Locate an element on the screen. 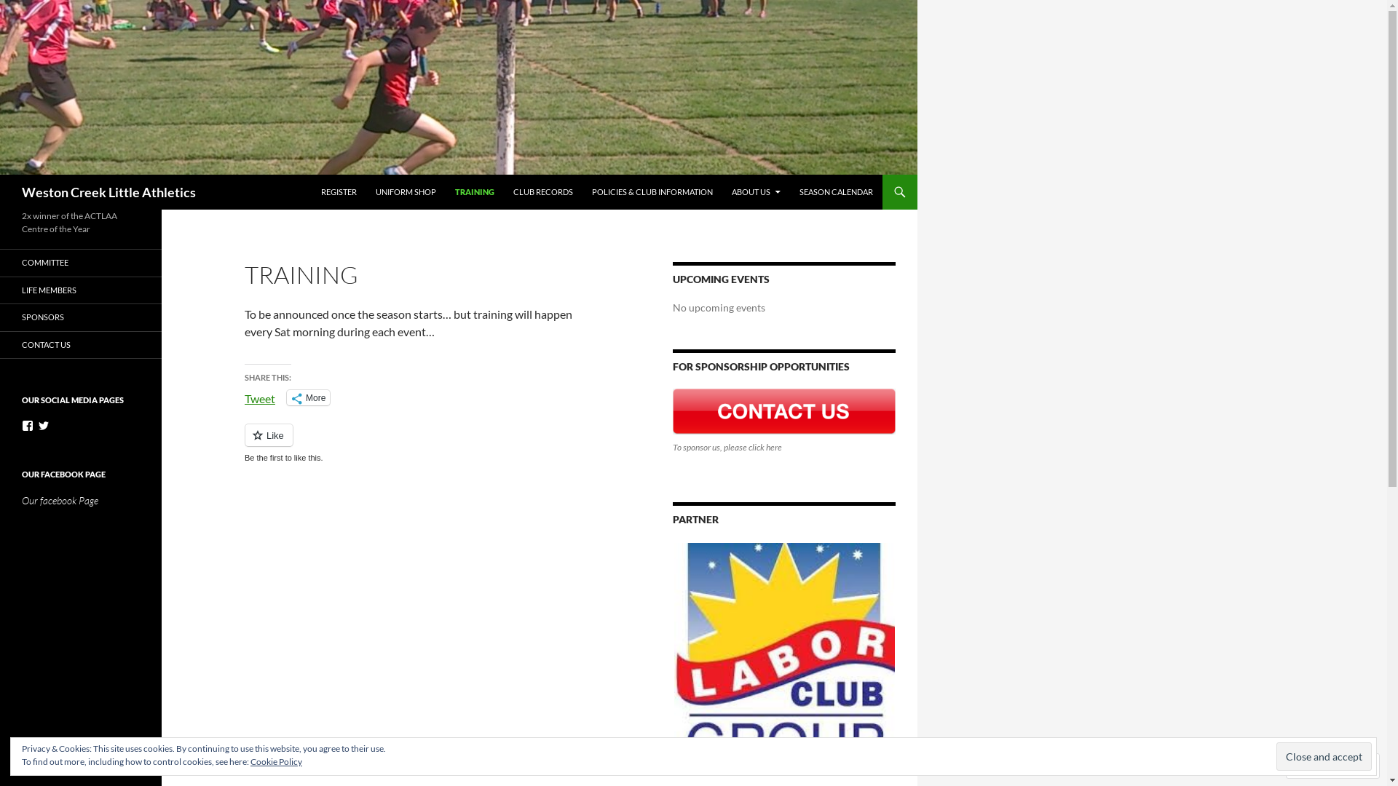  SEASON CALENDAR is located at coordinates (836, 192).